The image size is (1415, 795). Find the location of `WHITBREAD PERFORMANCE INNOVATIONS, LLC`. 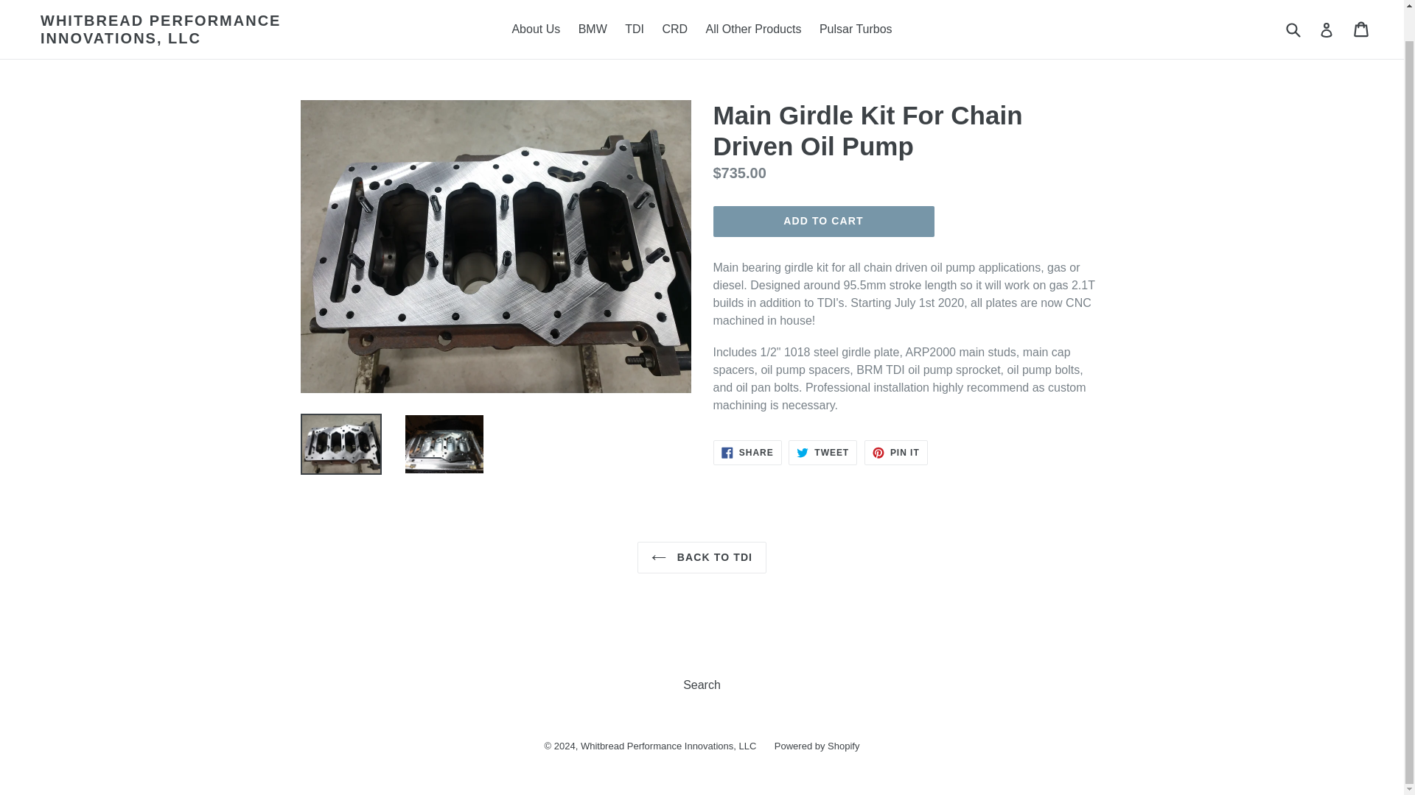

WHITBREAD PERFORMANCE INNOVATIONS, LLC is located at coordinates (206, 29).